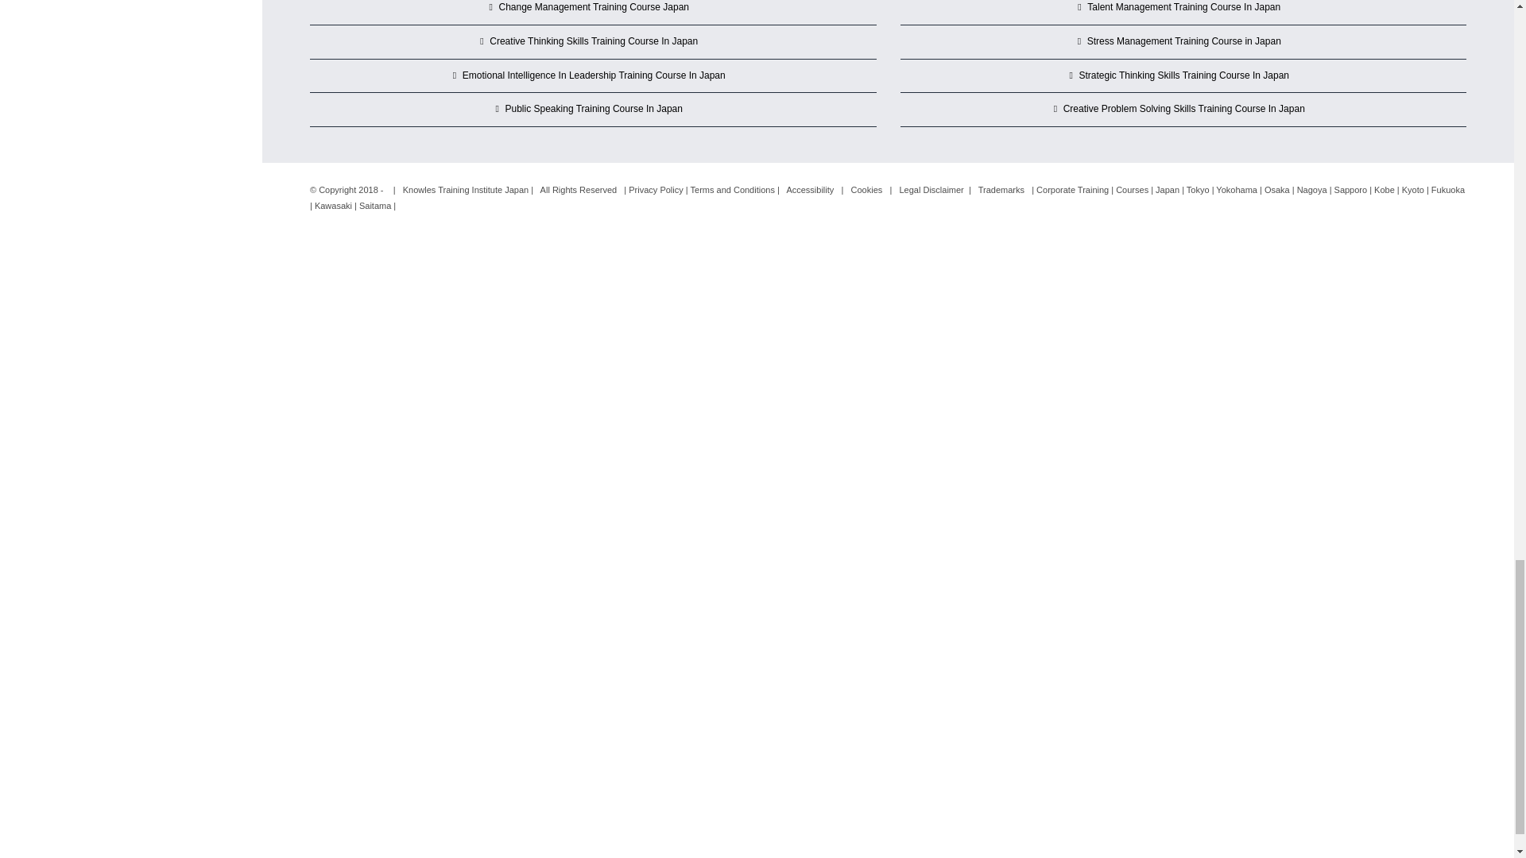  What do you see at coordinates (733, 190) in the screenshot?
I see `Terms and Conditions` at bounding box center [733, 190].